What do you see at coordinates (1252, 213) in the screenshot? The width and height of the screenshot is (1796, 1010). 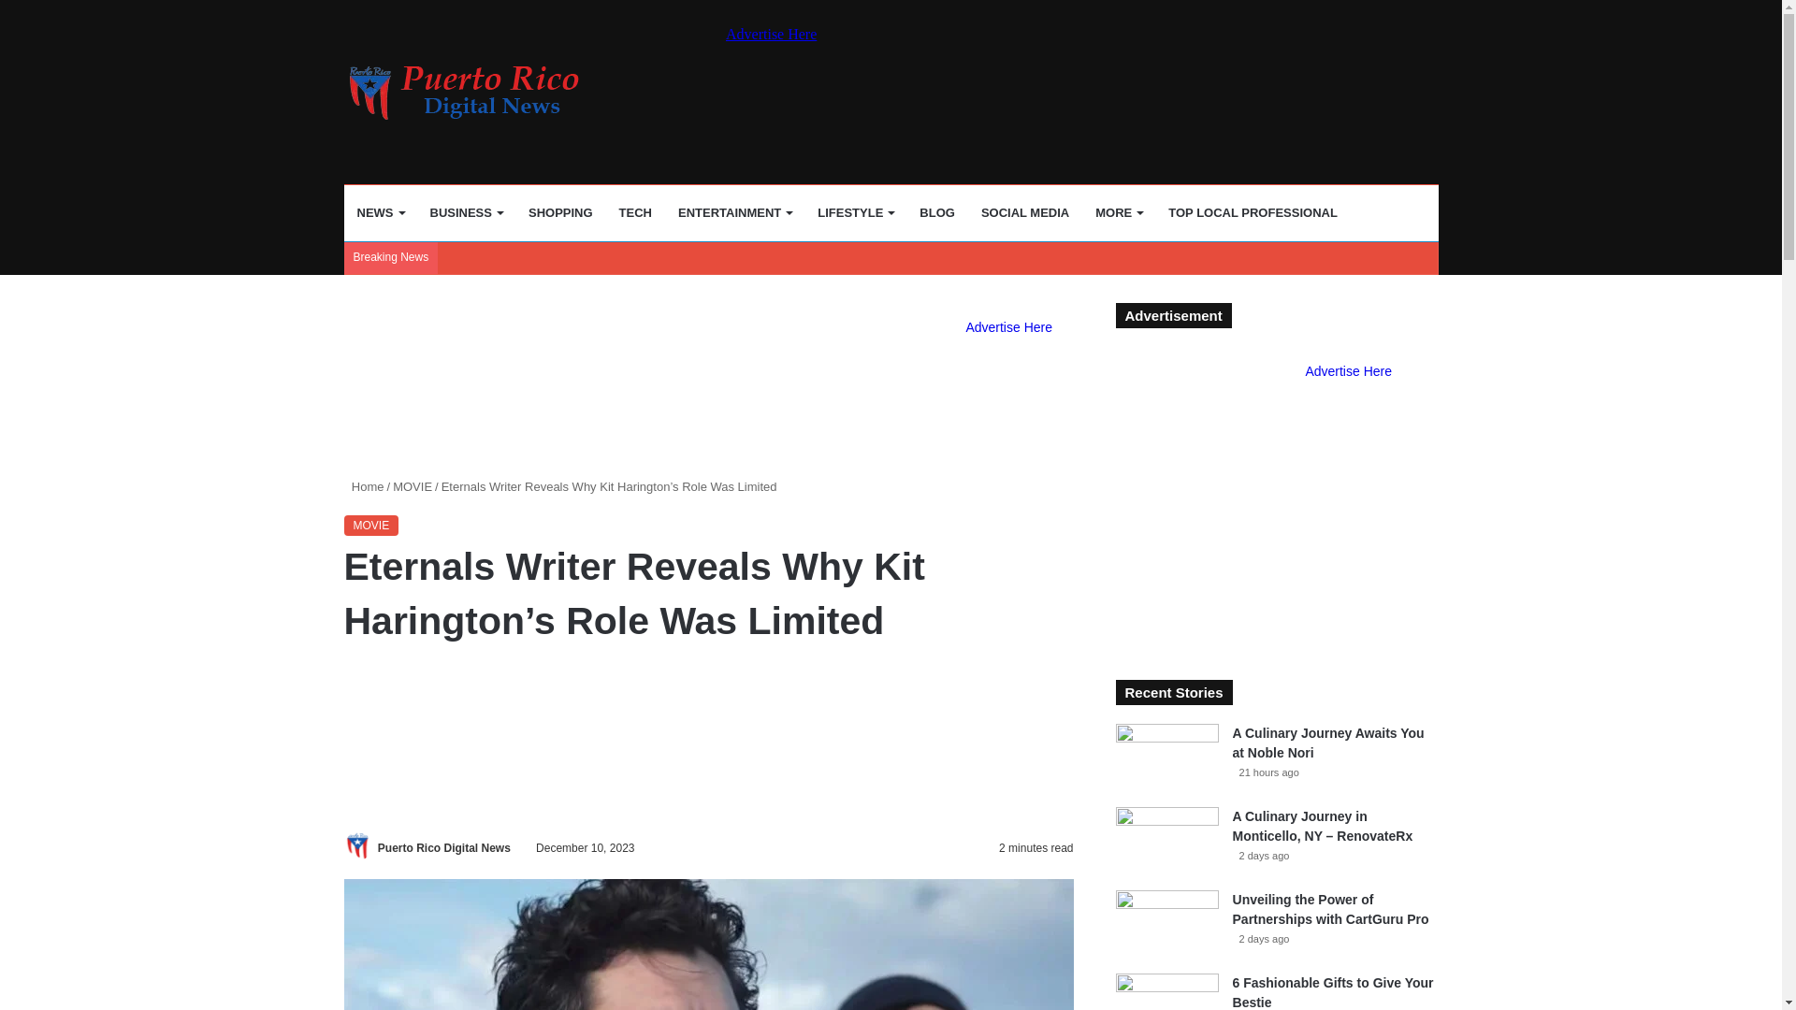 I see `TOP LOCAL PROFESSIONAL` at bounding box center [1252, 213].